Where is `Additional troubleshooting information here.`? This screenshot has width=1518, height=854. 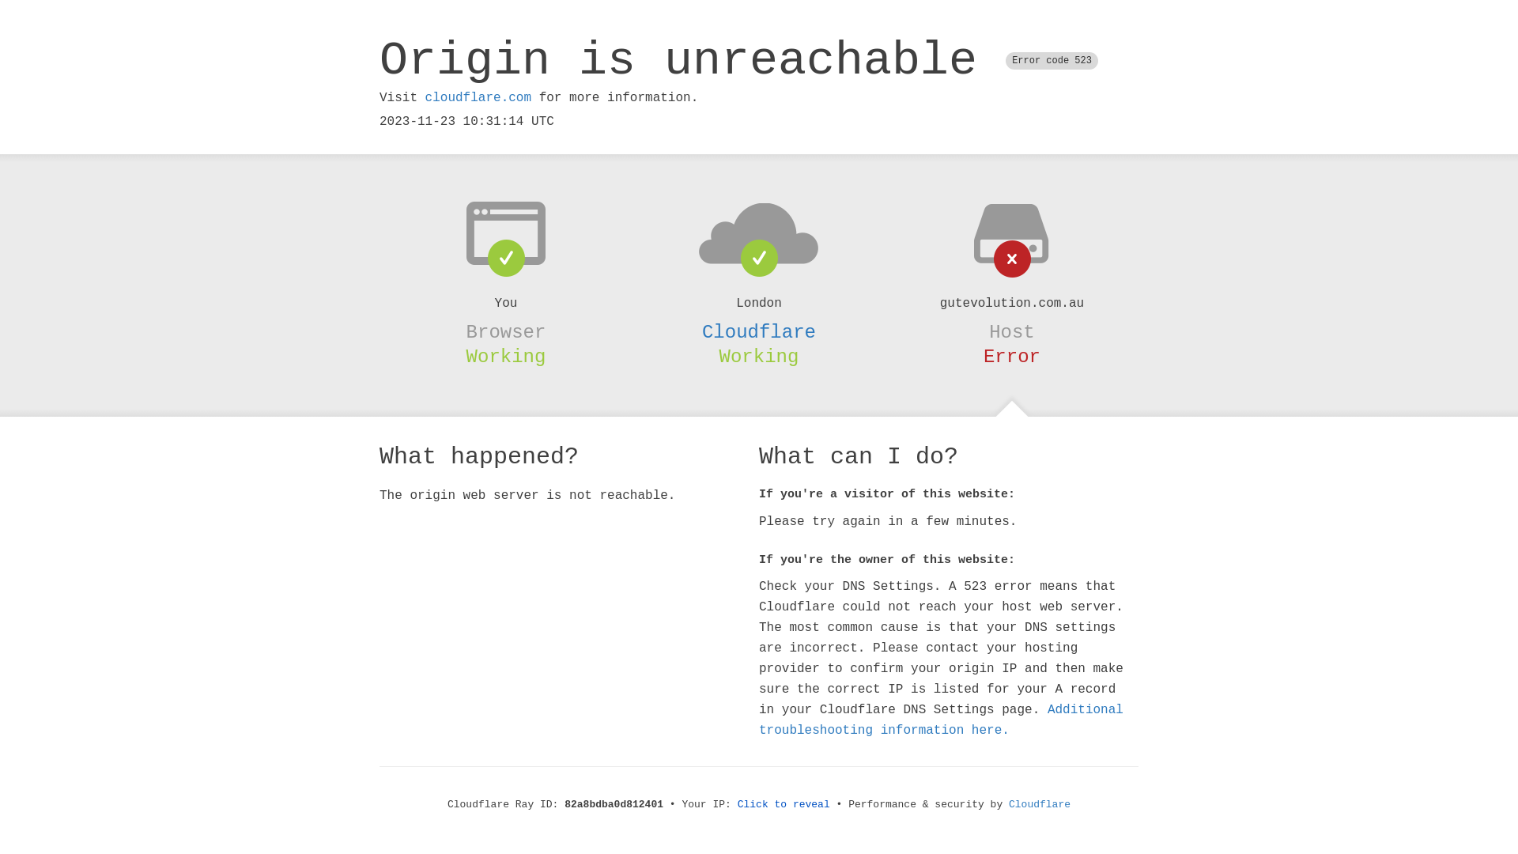 Additional troubleshooting information here. is located at coordinates (941, 720).